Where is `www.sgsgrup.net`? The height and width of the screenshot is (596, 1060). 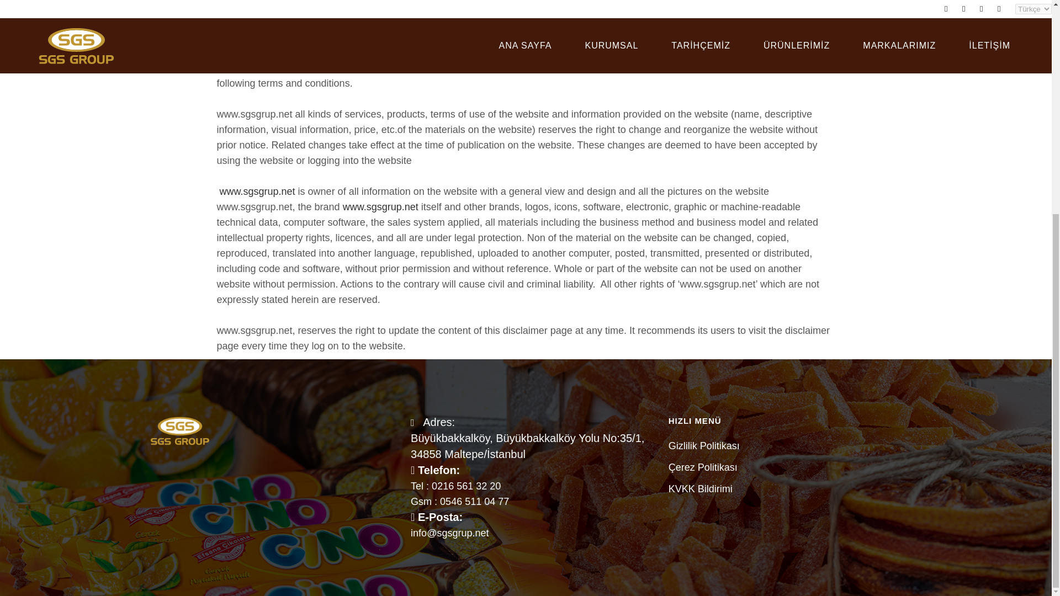
www.sgsgrup.net is located at coordinates (522, 67).